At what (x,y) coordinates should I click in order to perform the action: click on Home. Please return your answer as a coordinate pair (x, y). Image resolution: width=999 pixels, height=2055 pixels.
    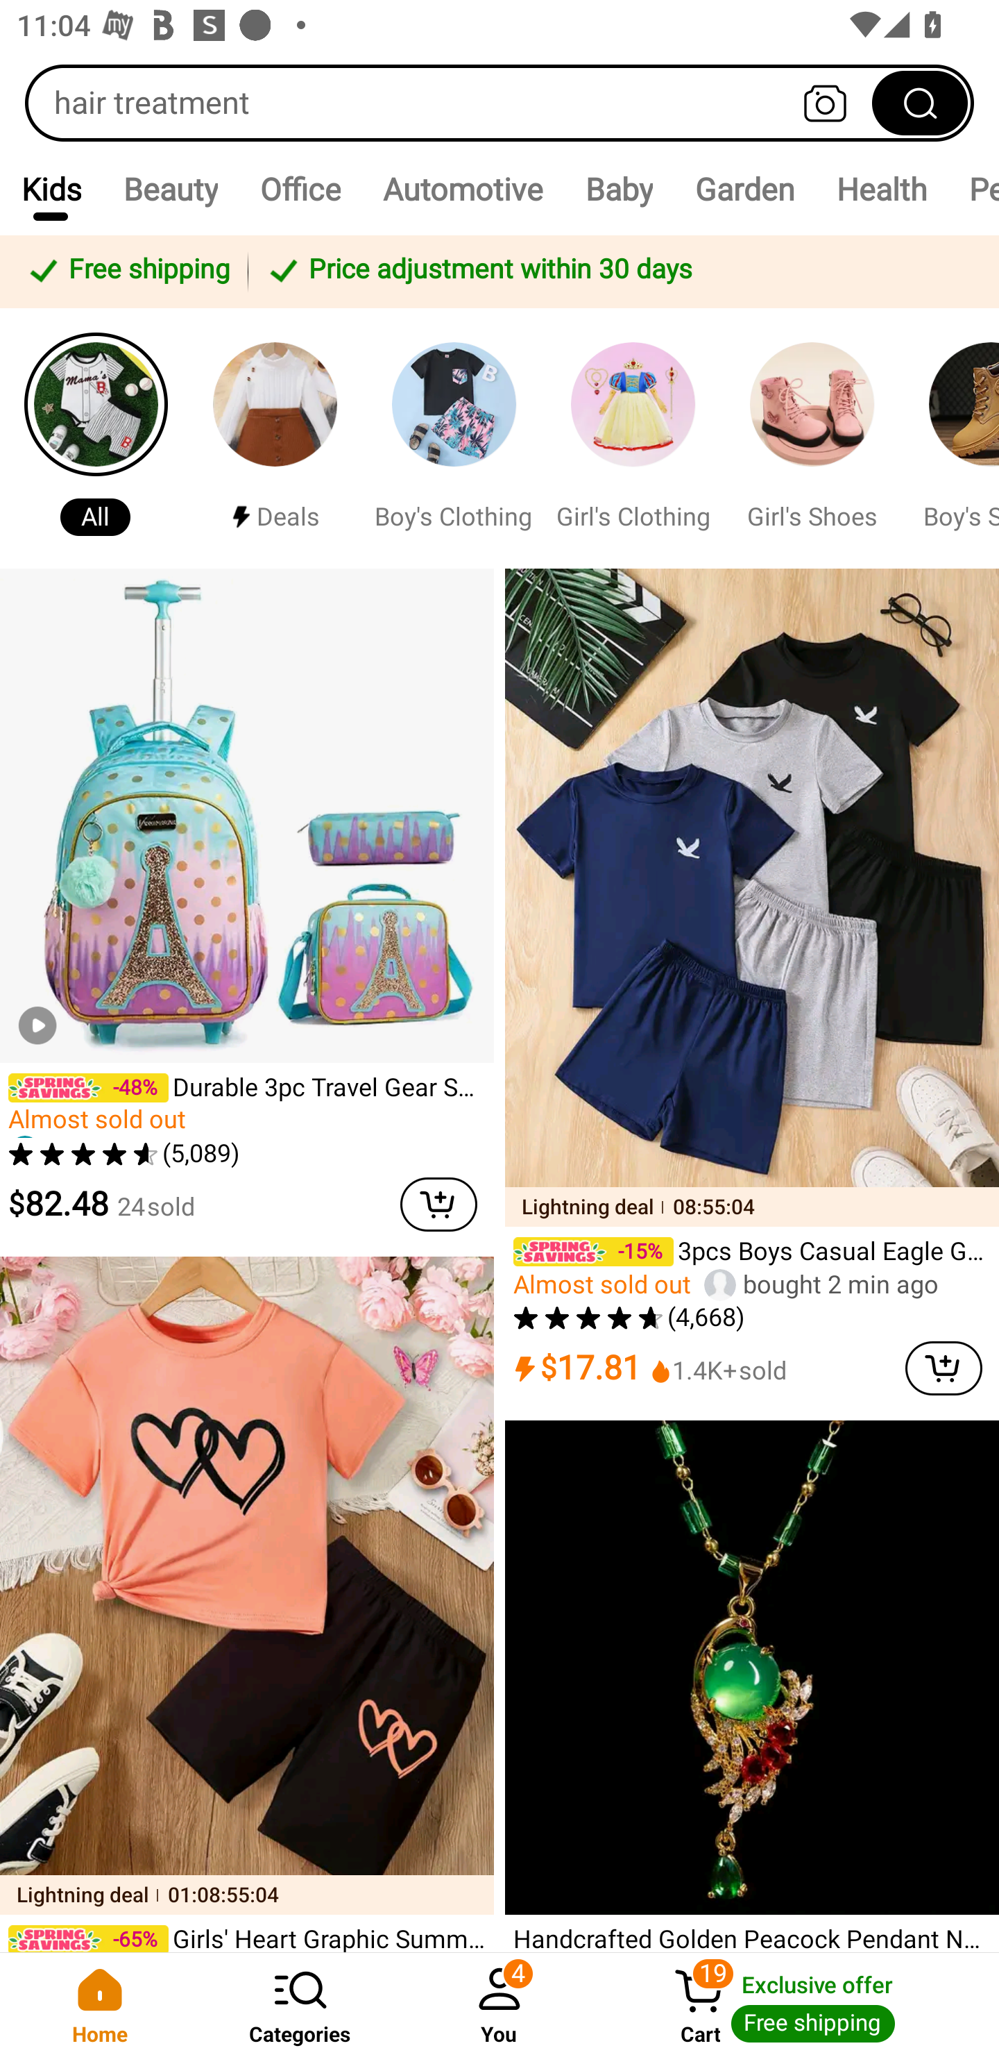
    Looking at the image, I should click on (100, 2004).